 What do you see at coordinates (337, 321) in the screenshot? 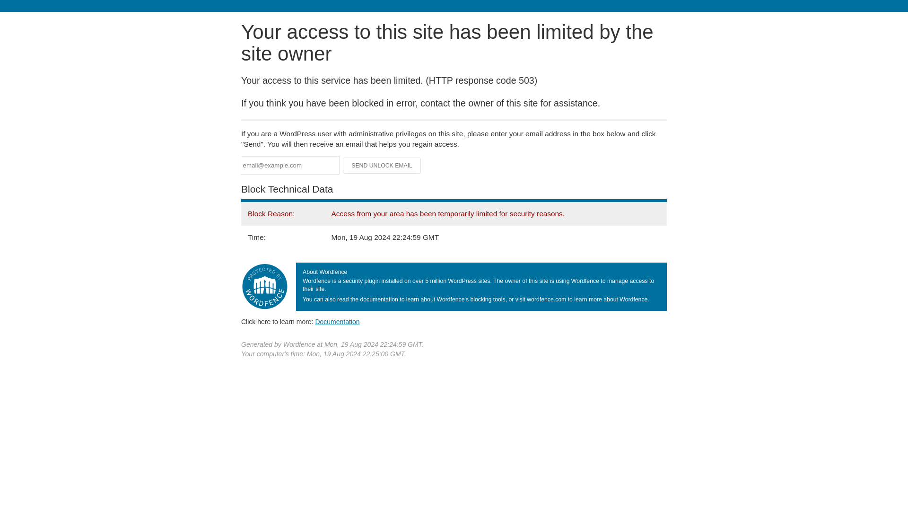
I see `Documentation` at bounding box center [337, 321].